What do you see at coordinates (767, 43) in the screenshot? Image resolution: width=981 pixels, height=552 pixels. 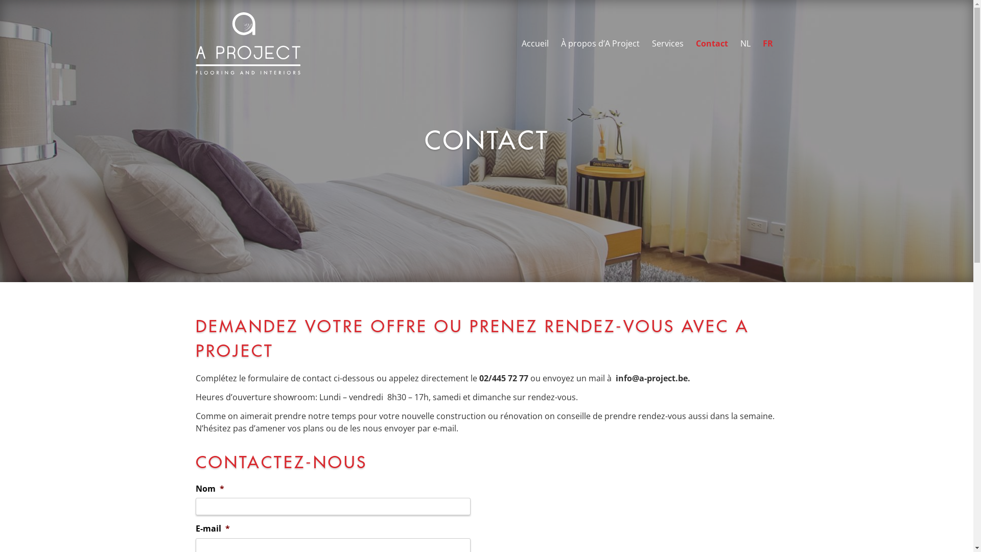 I see `FR` at bounding box center [767, 43].